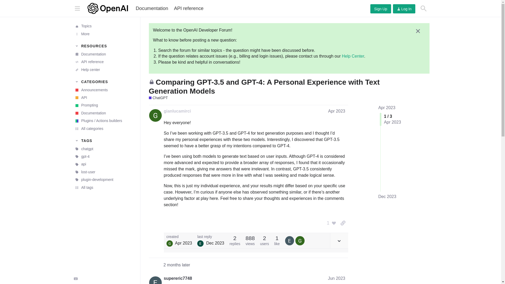 The height and width of the screenshot is (284, 505). What do you see at coordinates (104, 129) in the screenshot?
I see `All categories` at bounding box center [104, 129].